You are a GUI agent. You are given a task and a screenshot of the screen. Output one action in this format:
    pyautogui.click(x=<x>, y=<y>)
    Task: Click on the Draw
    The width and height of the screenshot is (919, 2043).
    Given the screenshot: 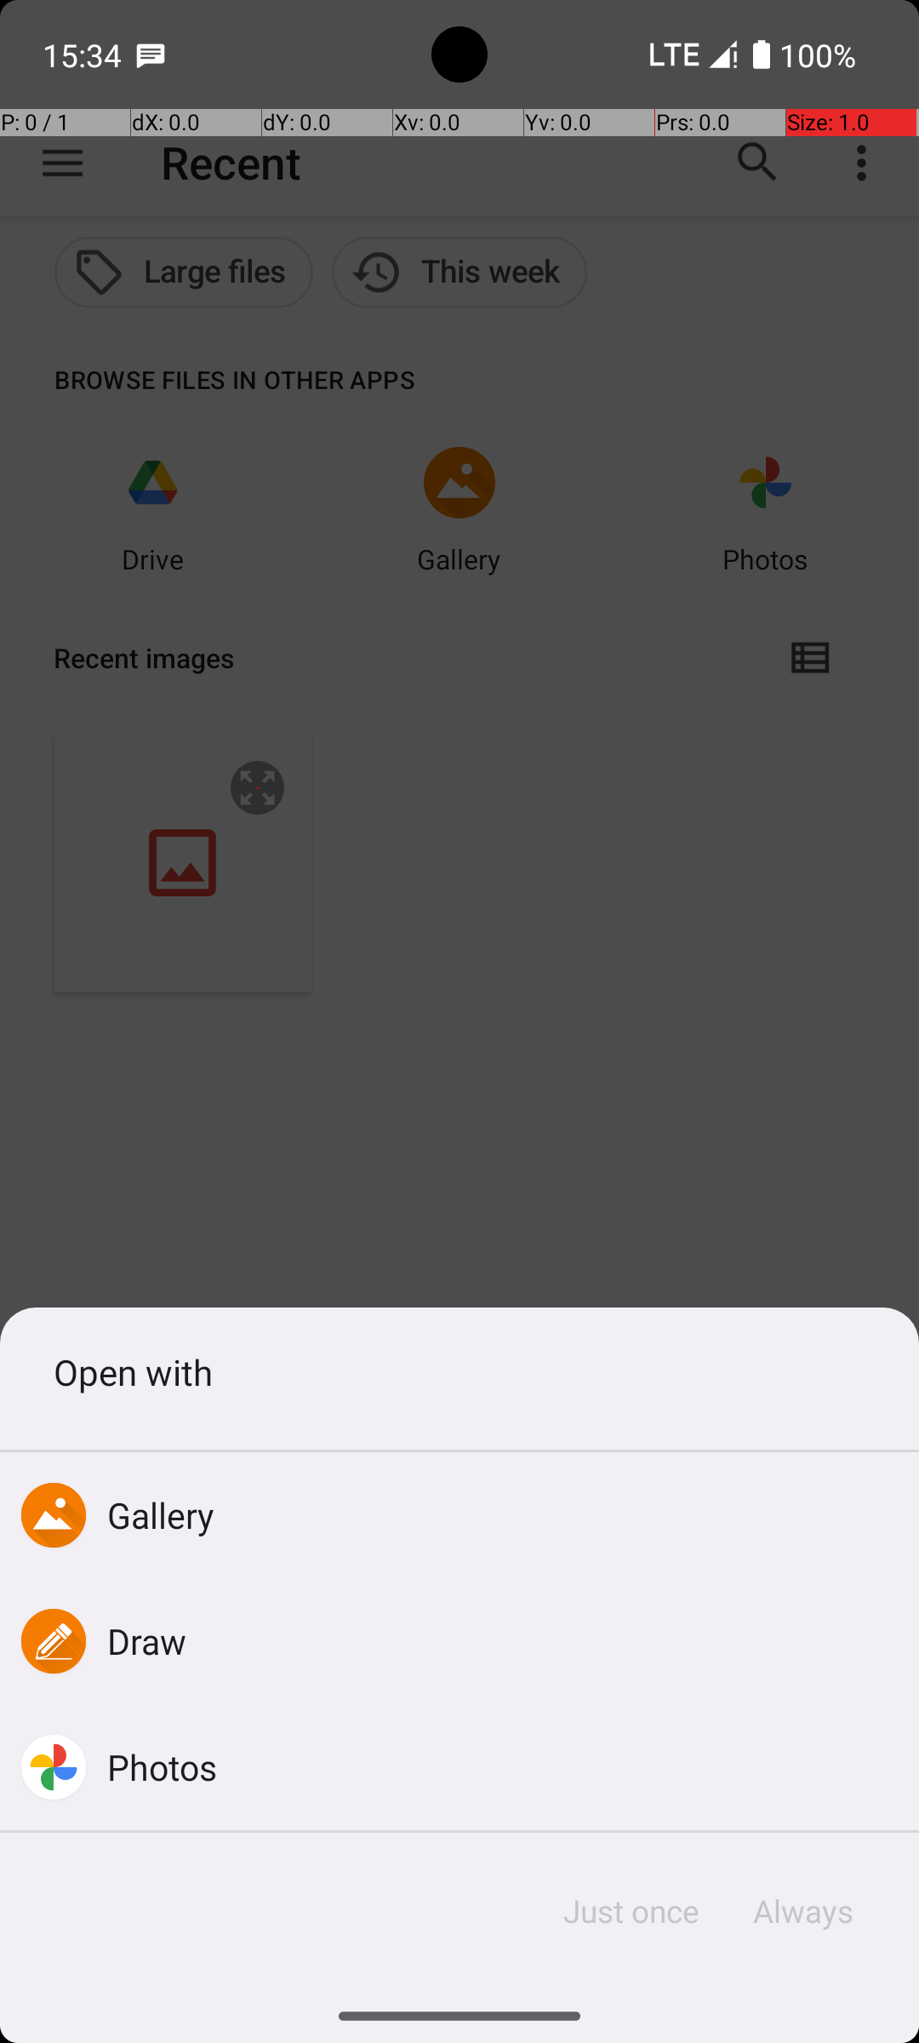 What is the action you would take?
    pyautogui.click(x=147, y=1640)
    